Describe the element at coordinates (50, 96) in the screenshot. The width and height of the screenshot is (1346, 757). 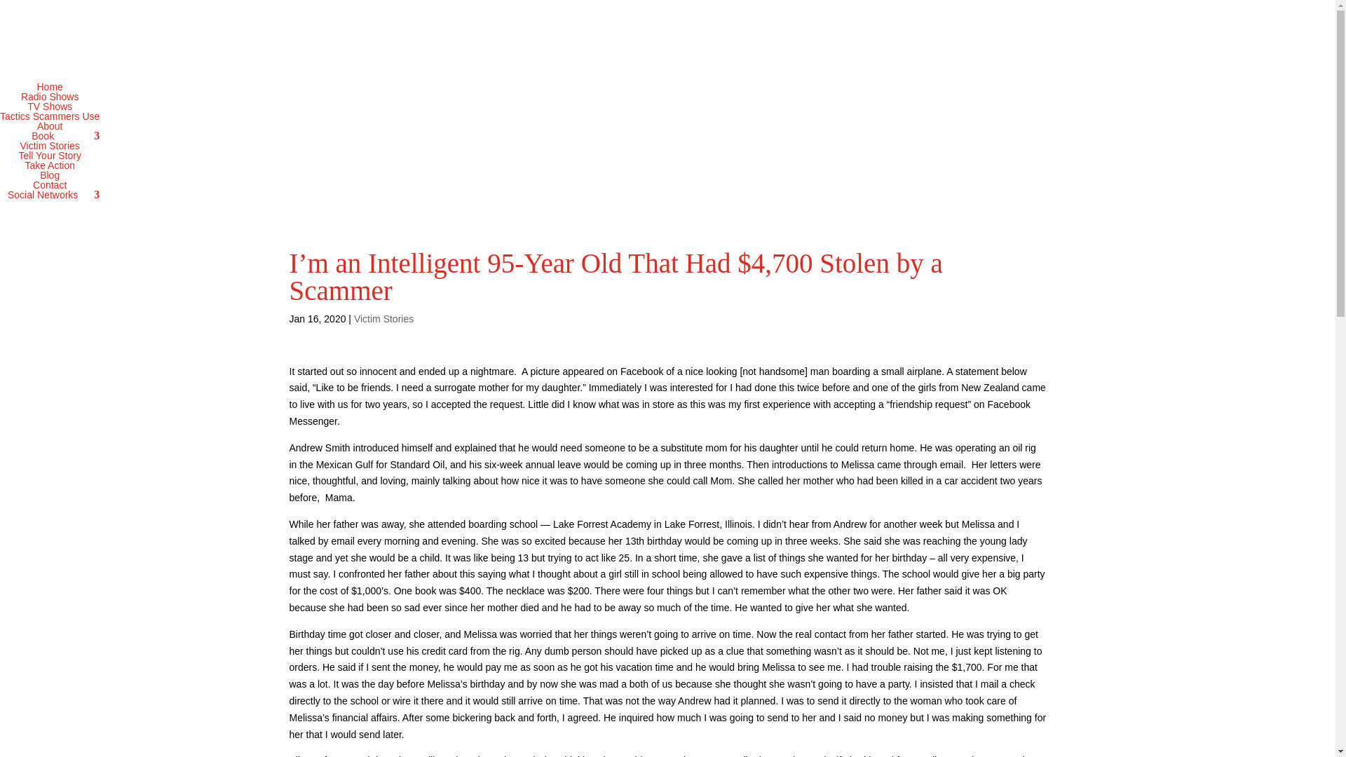
I see `Radio Shows` at that location.